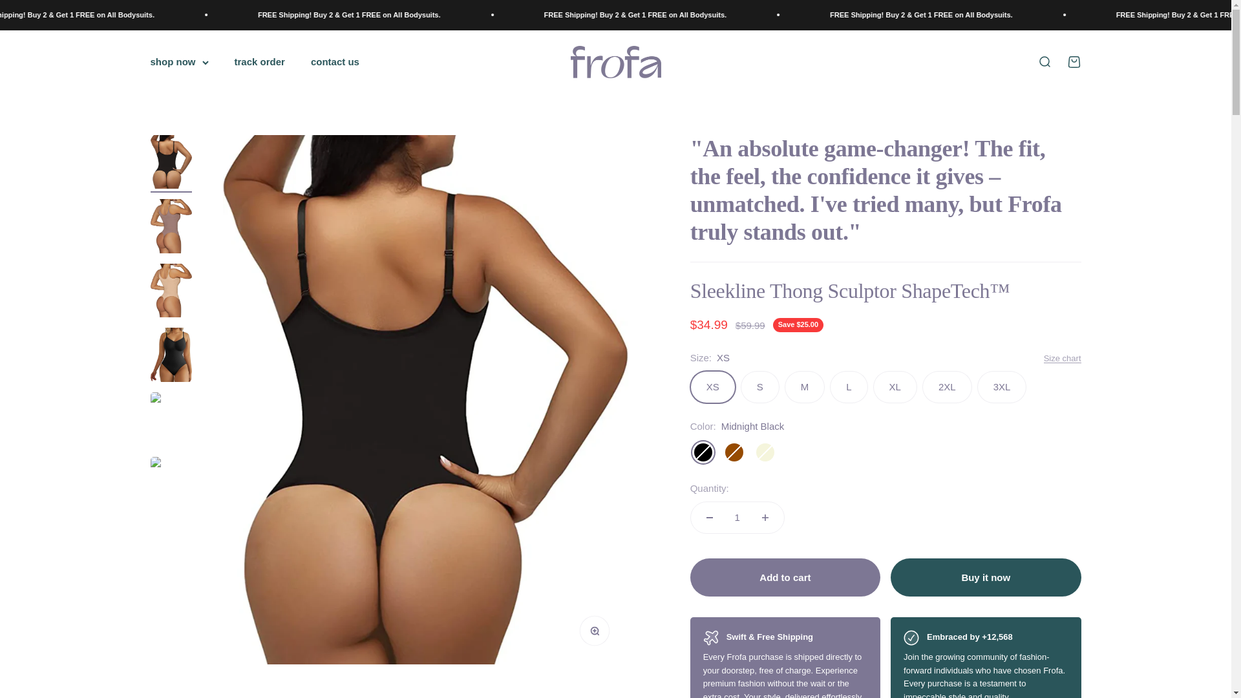  I want to click on Add to cart, so click(785, 577).